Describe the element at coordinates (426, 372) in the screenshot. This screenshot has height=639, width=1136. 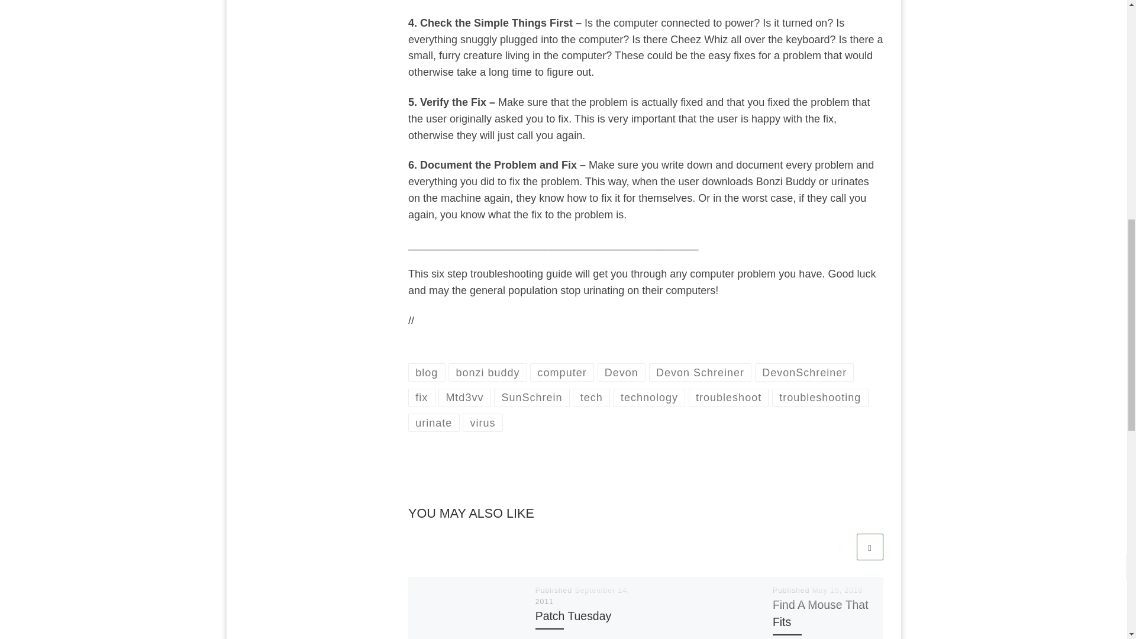
I see `View all posts in blog` at that location.